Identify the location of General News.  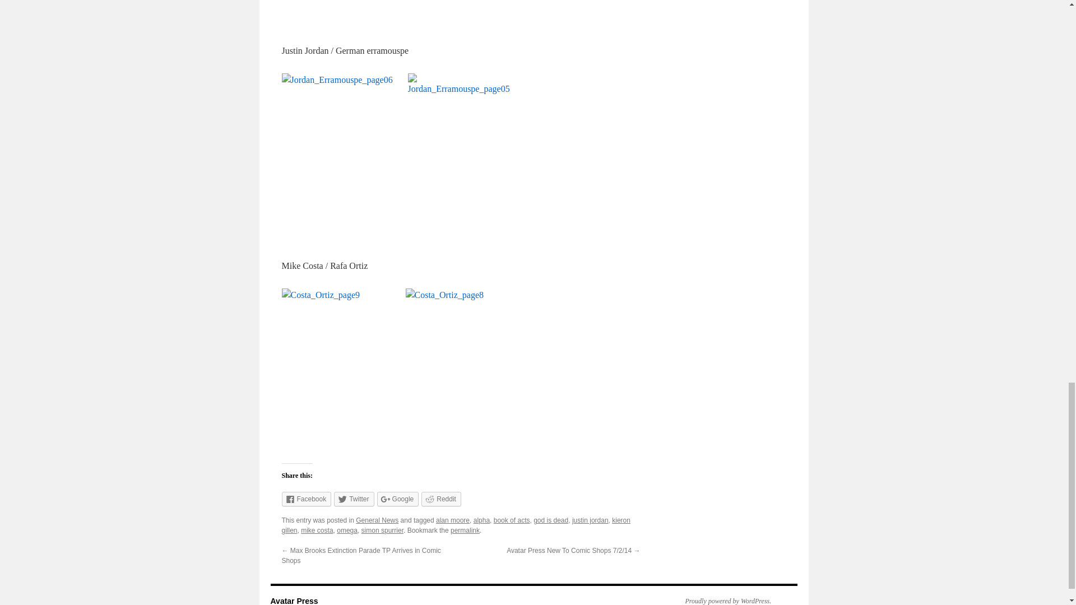
(377, 520).